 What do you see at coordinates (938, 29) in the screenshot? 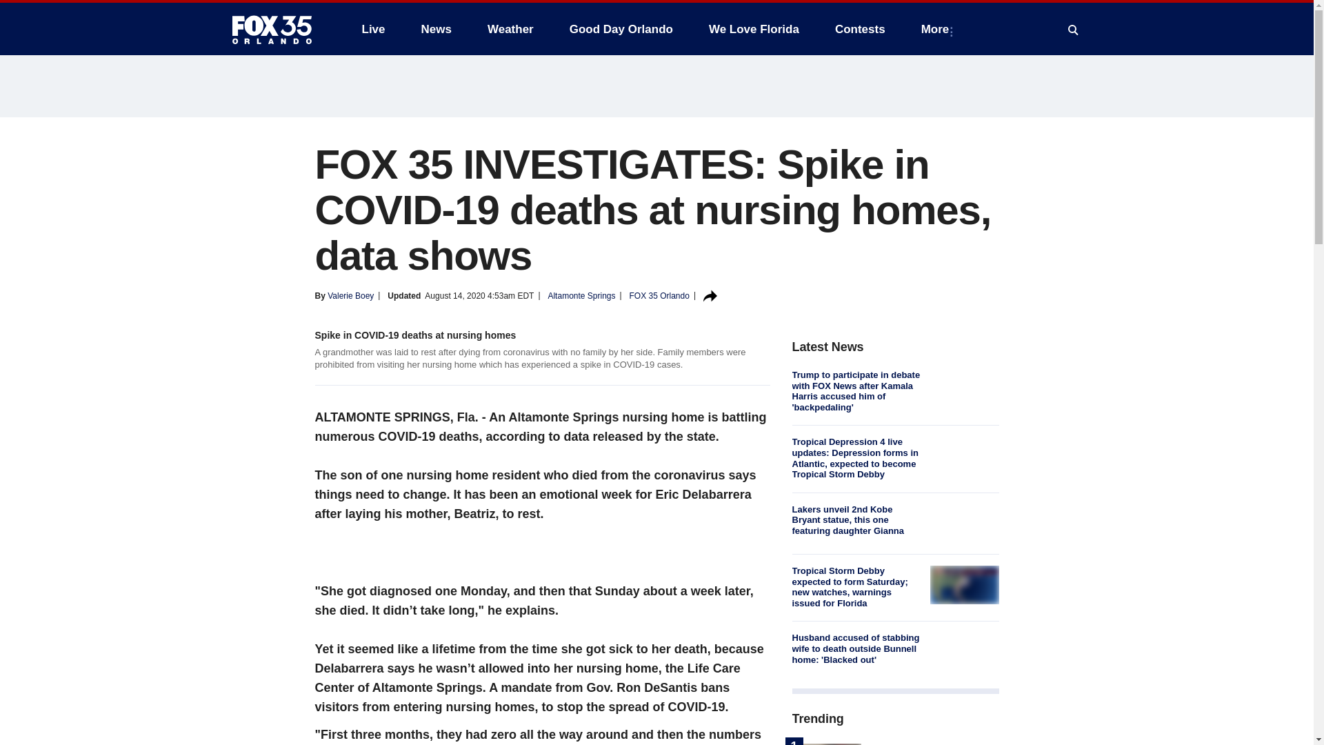
I see `More` at bounding box center [938, 29].